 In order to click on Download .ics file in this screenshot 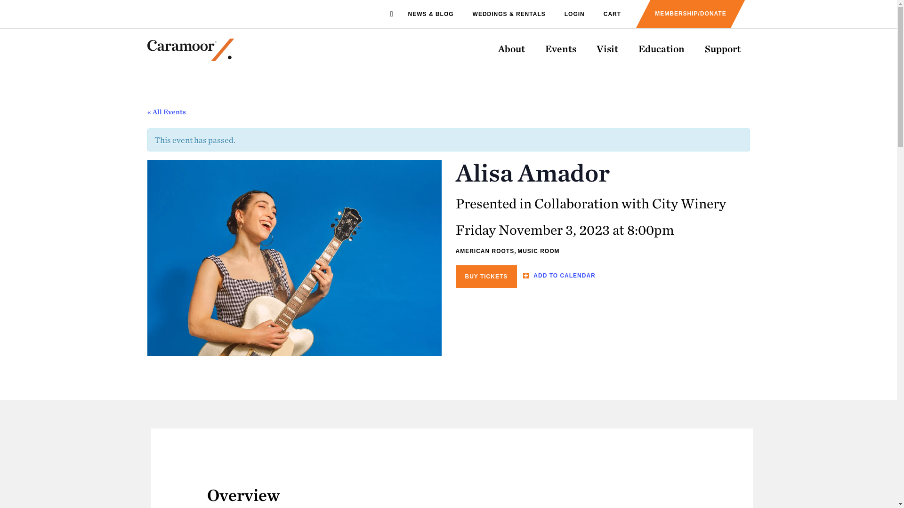, I will do `click(559, 276)`.